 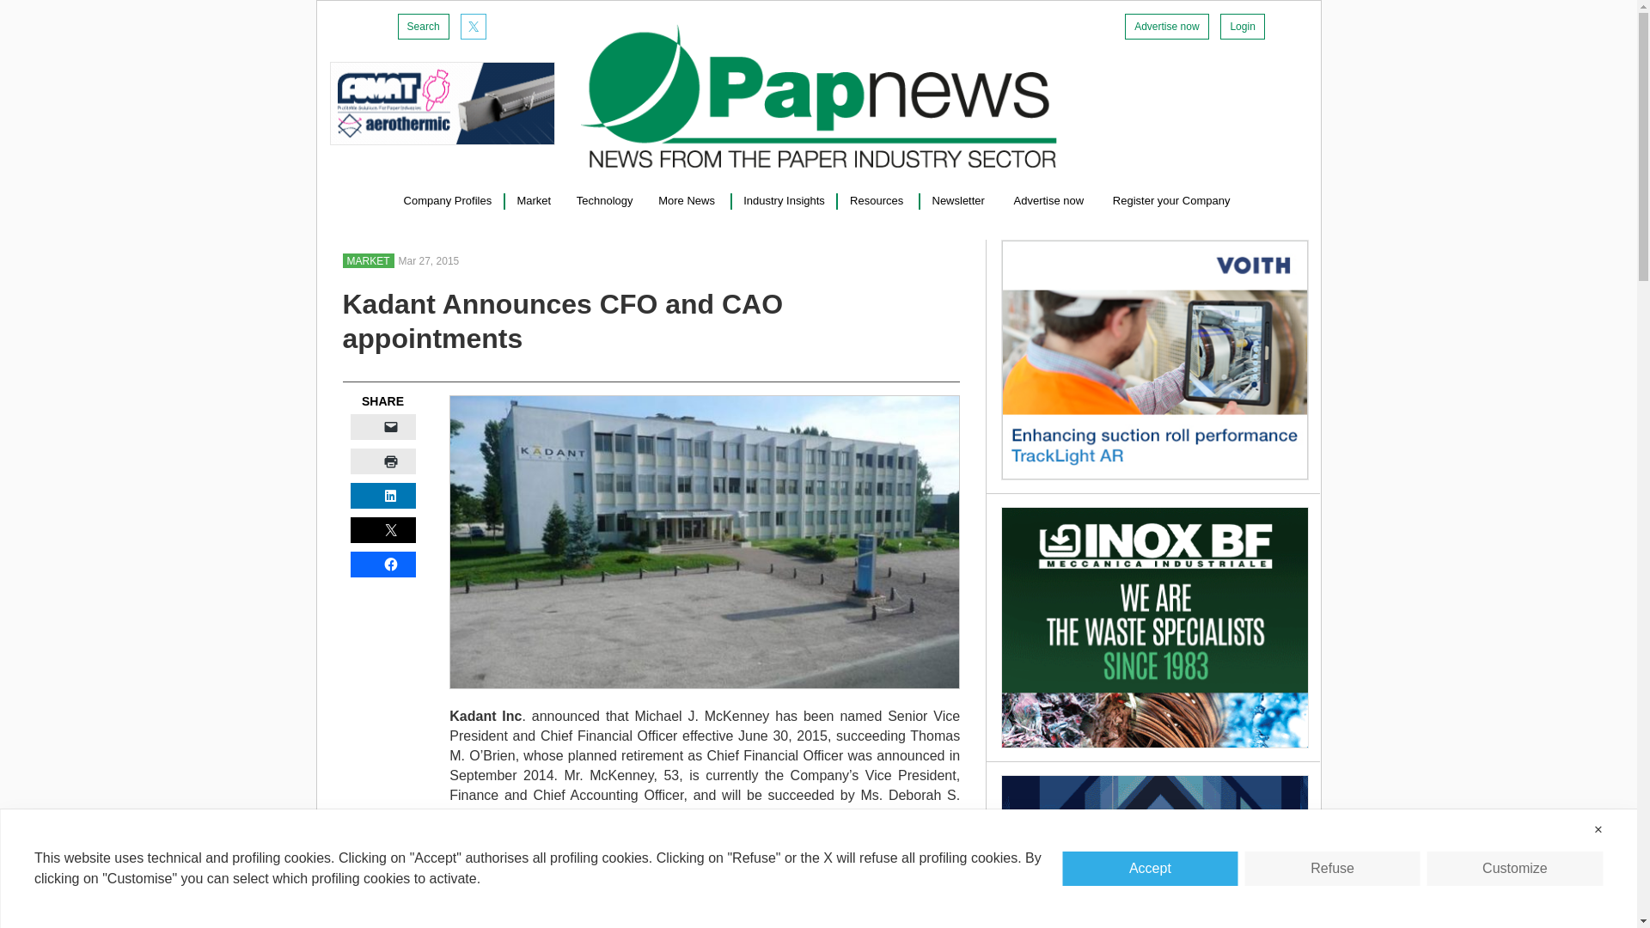 I want to click on Newsletter, so click(x=959, y=199).